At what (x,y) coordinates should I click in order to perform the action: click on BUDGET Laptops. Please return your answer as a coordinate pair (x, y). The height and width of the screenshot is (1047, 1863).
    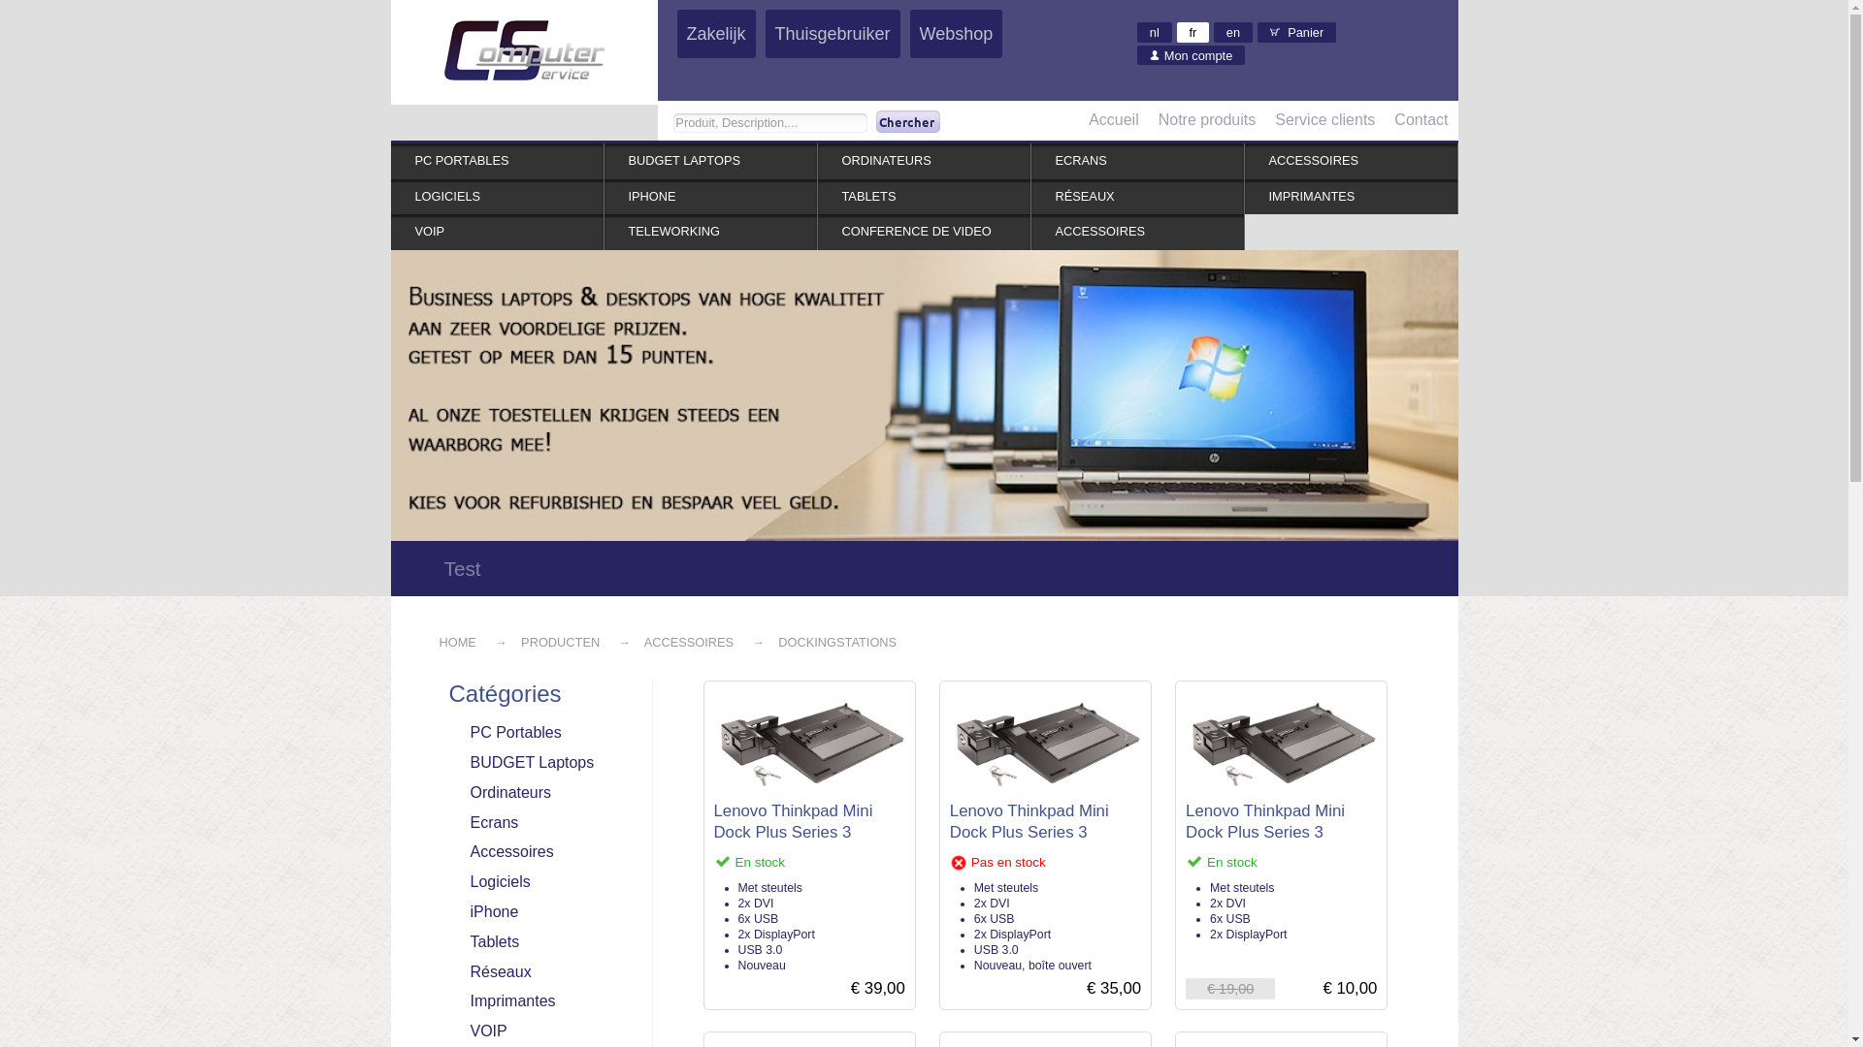
    Looking at the image, I should click on (539, 764).